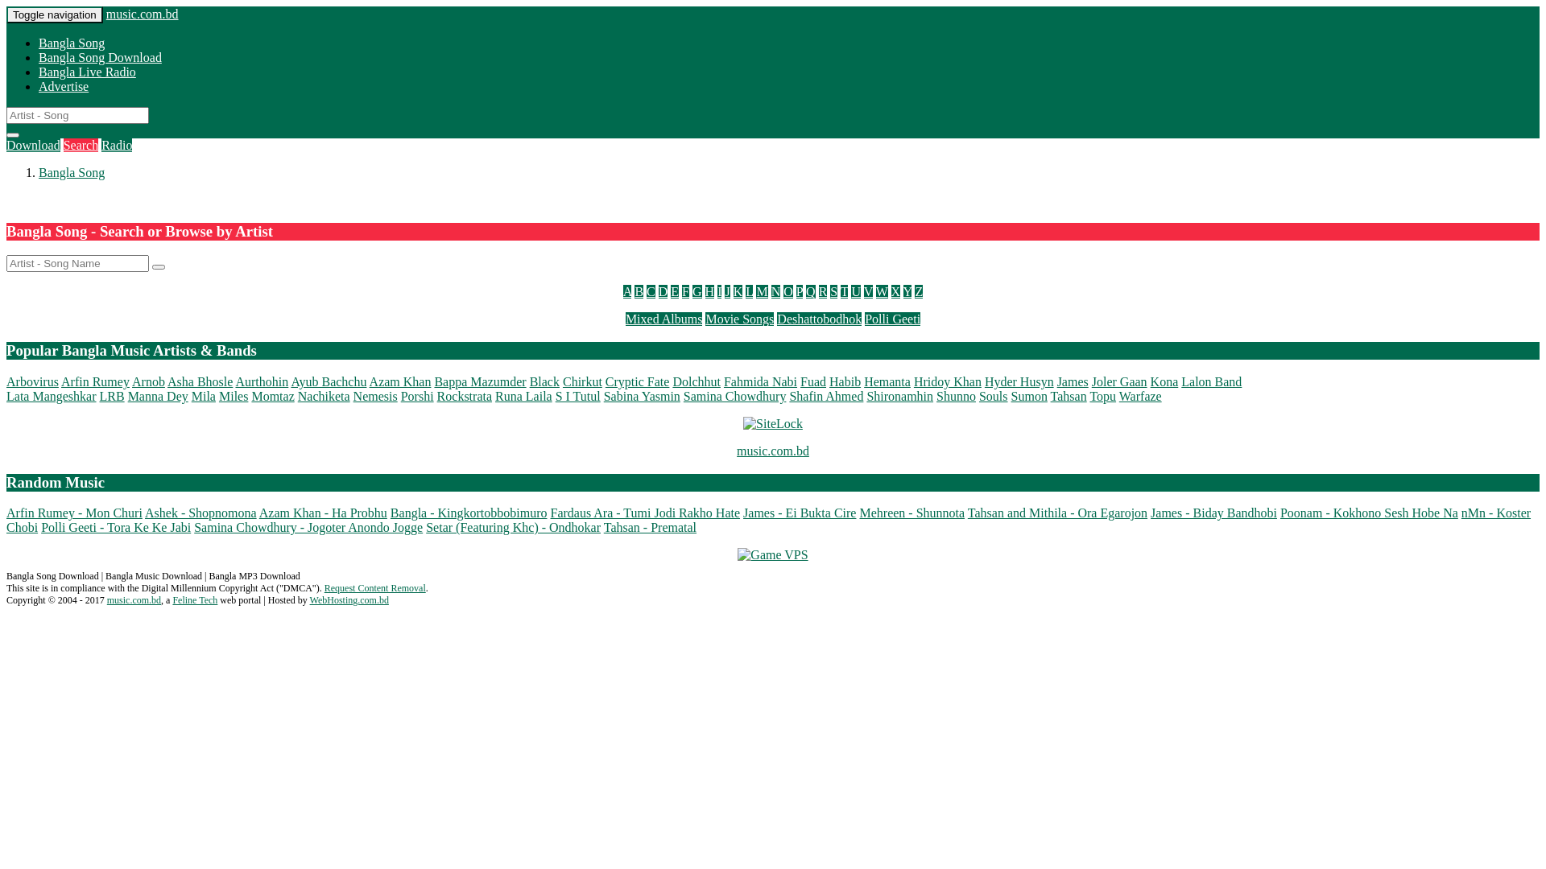 Image resolution: width=1546 pixels, height=869 pixels. What do you see at coordinates (900, 396) in the screenshot?
I see `Shironamhin` at bounding box center [900, 396].